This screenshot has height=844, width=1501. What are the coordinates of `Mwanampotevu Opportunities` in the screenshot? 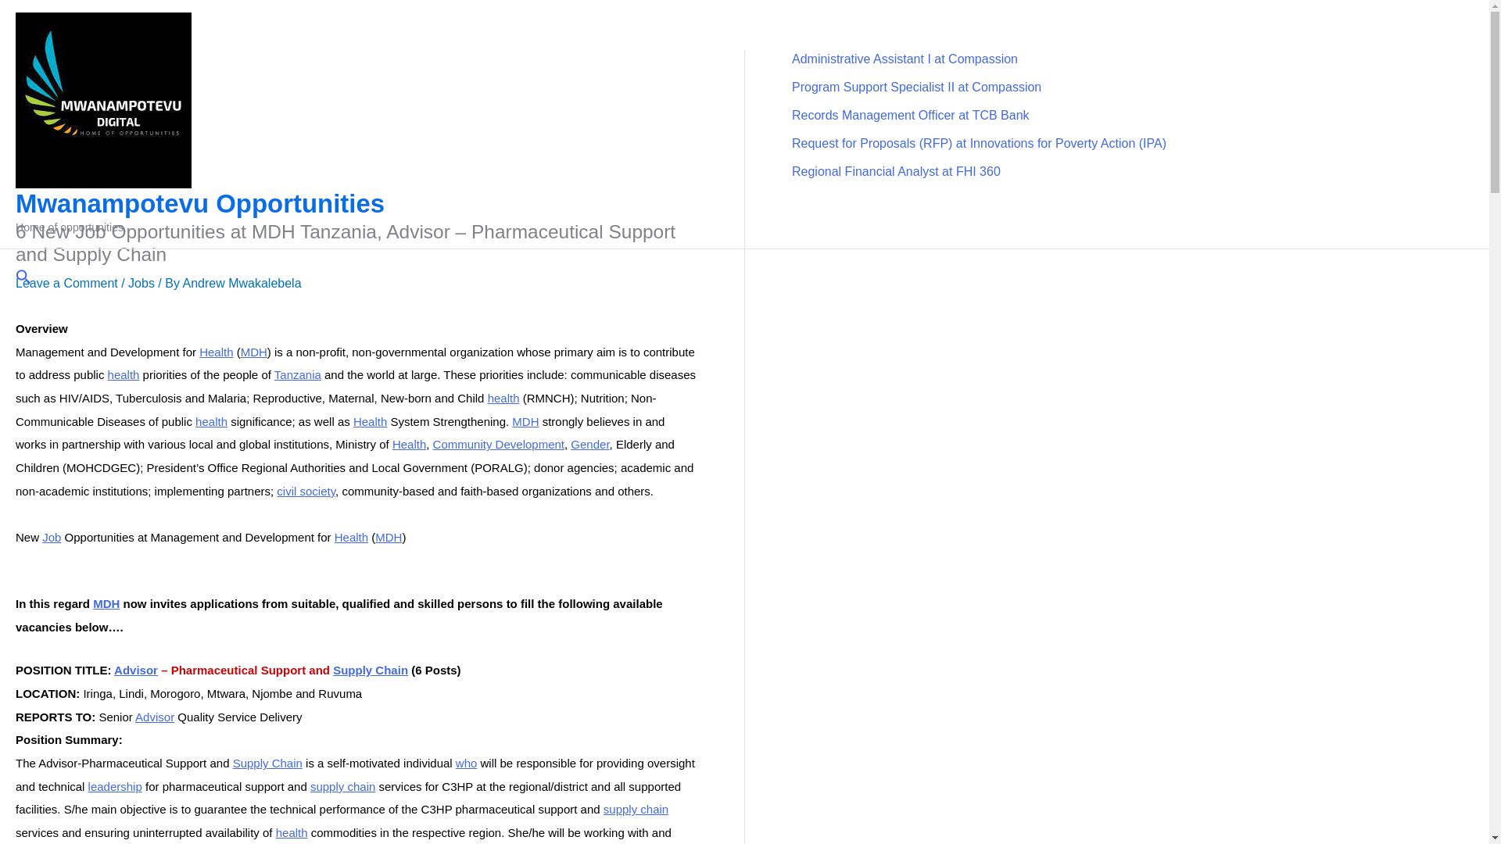 It's located at (199, 203).